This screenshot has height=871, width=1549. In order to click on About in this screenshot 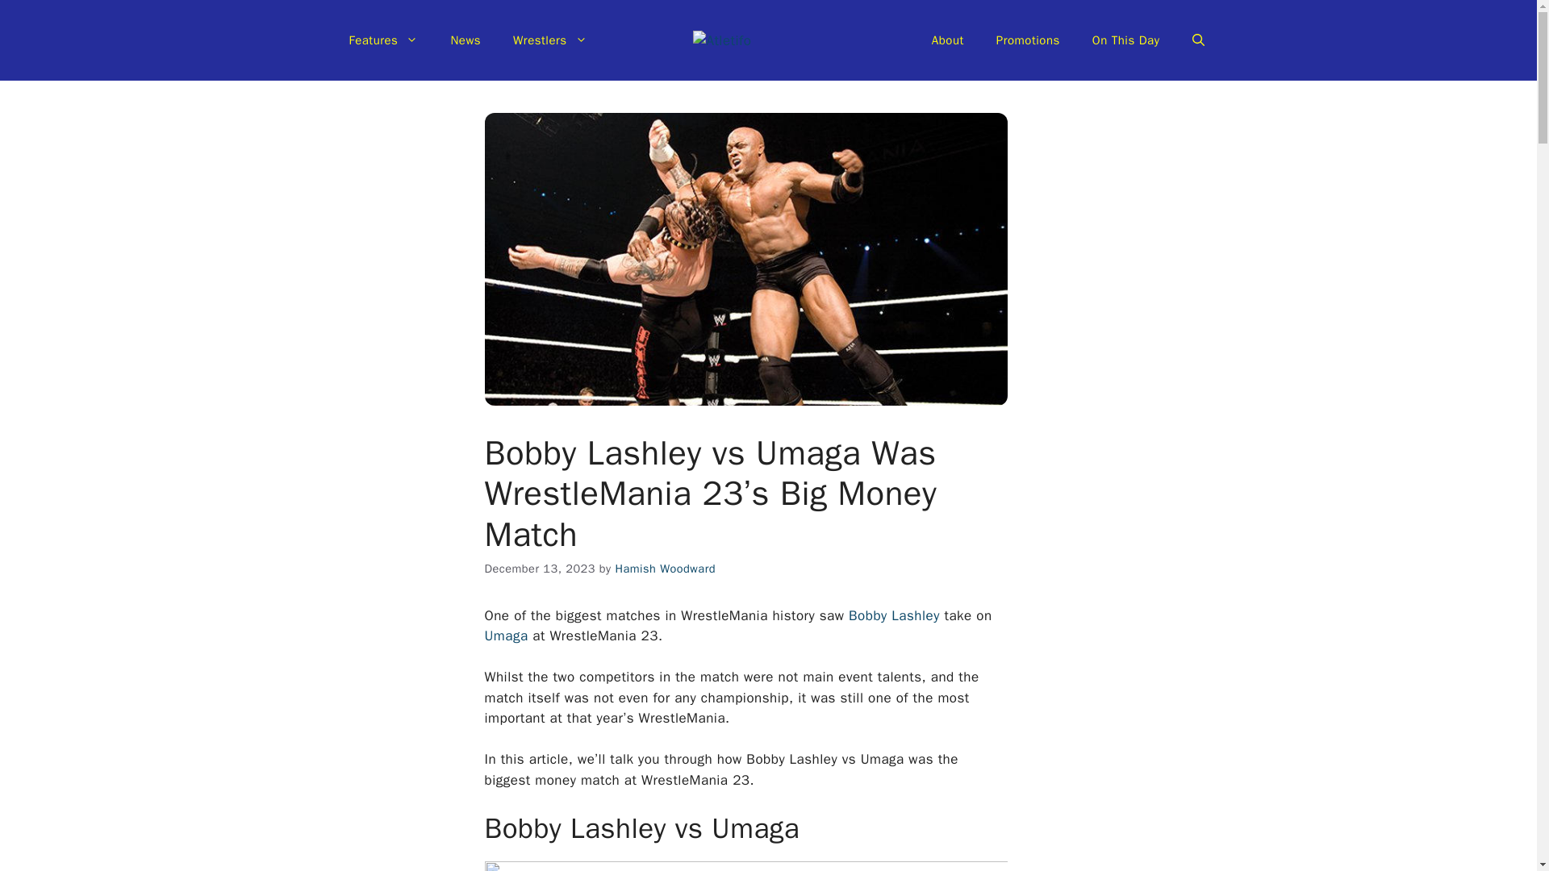, I will do `click(947, 40)`.